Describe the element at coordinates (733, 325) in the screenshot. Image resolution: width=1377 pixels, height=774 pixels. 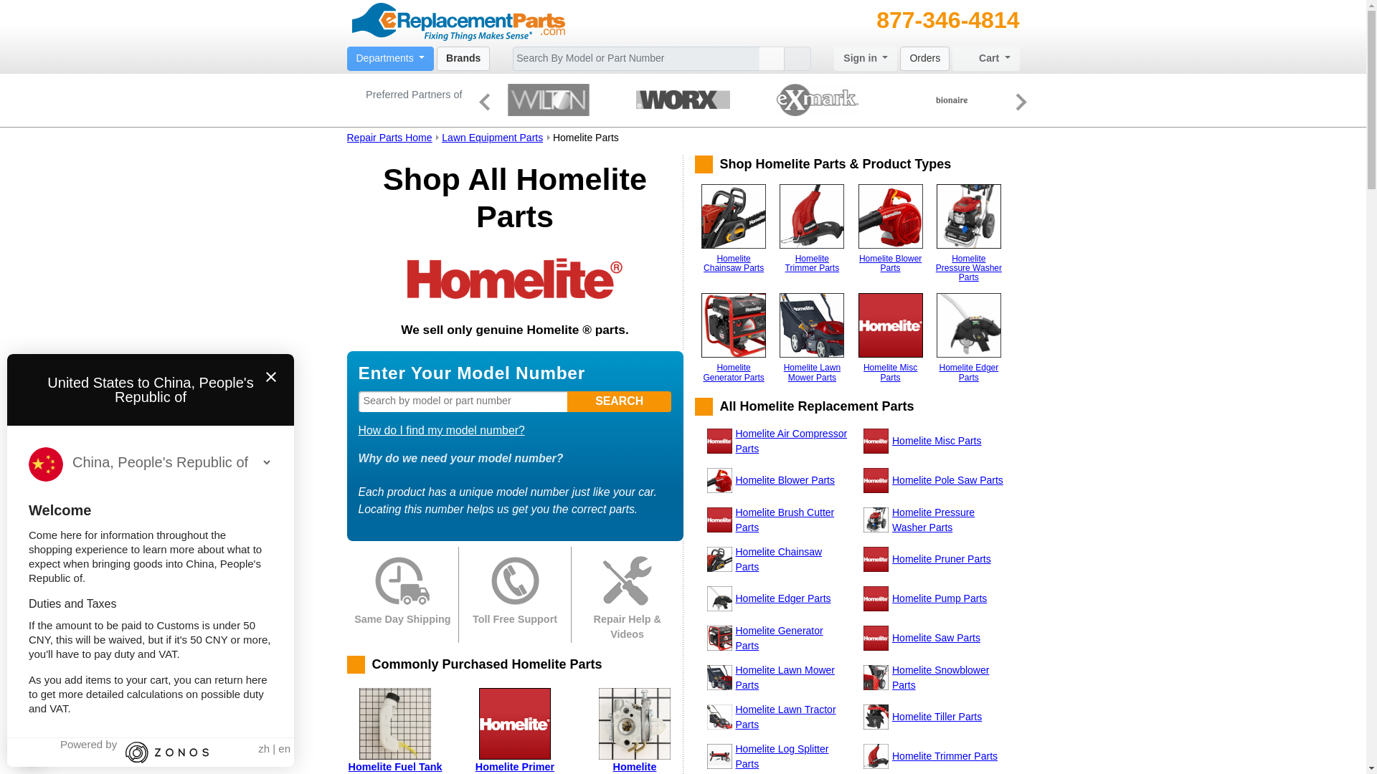
I see `Homelite Generator Parts` at that location.